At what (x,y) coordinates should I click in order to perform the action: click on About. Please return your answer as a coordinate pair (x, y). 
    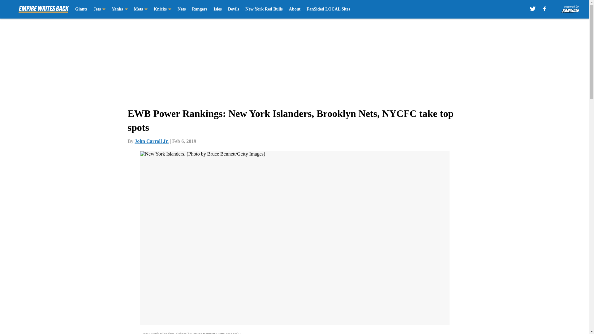
    Looking at the image, I should click on (295, 9).